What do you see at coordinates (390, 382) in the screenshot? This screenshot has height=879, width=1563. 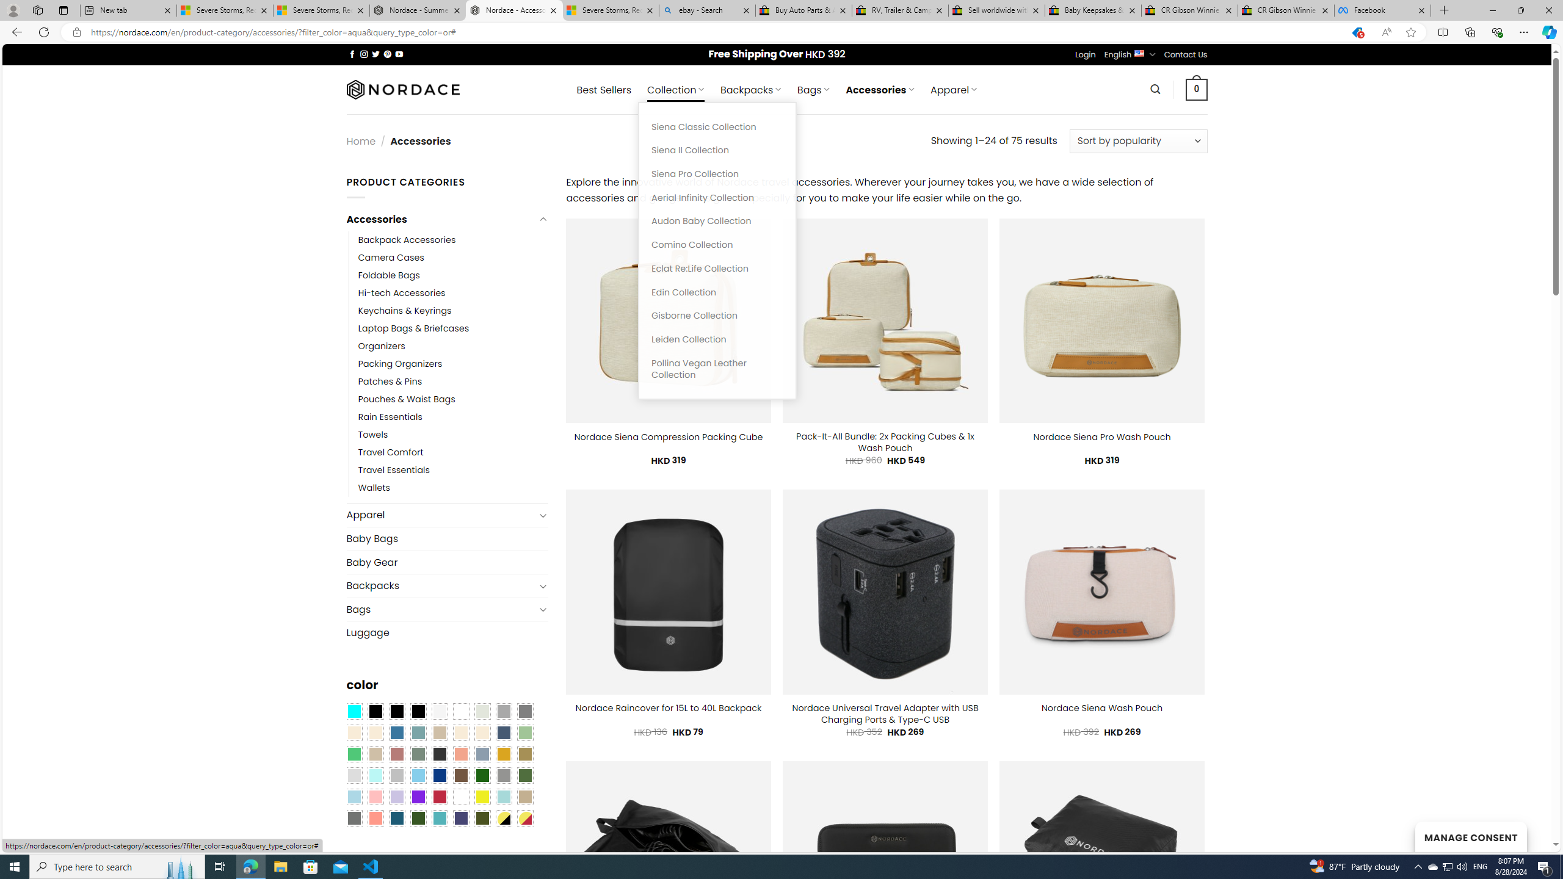 I see `Patches & Pins` at bounding box center [390, 382].